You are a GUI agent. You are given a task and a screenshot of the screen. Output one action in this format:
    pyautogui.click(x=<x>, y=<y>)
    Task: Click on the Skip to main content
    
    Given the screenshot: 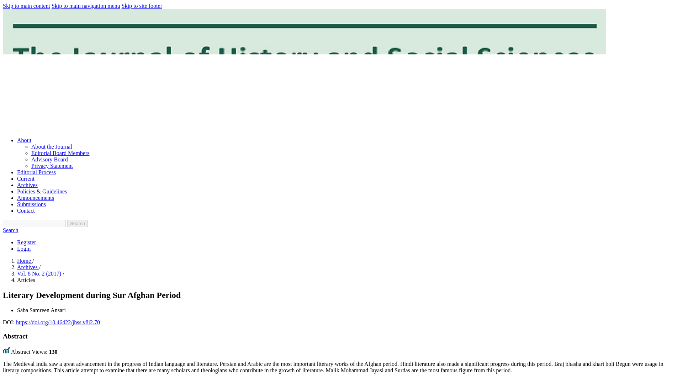 What is the action you would take?
    pyautogui.click(x=26, y=6)
    